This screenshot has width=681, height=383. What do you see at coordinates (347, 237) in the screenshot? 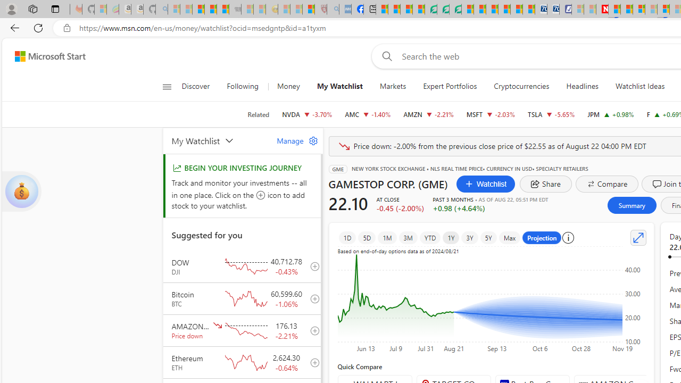
I see `1D` at bounding box center [347, 237].